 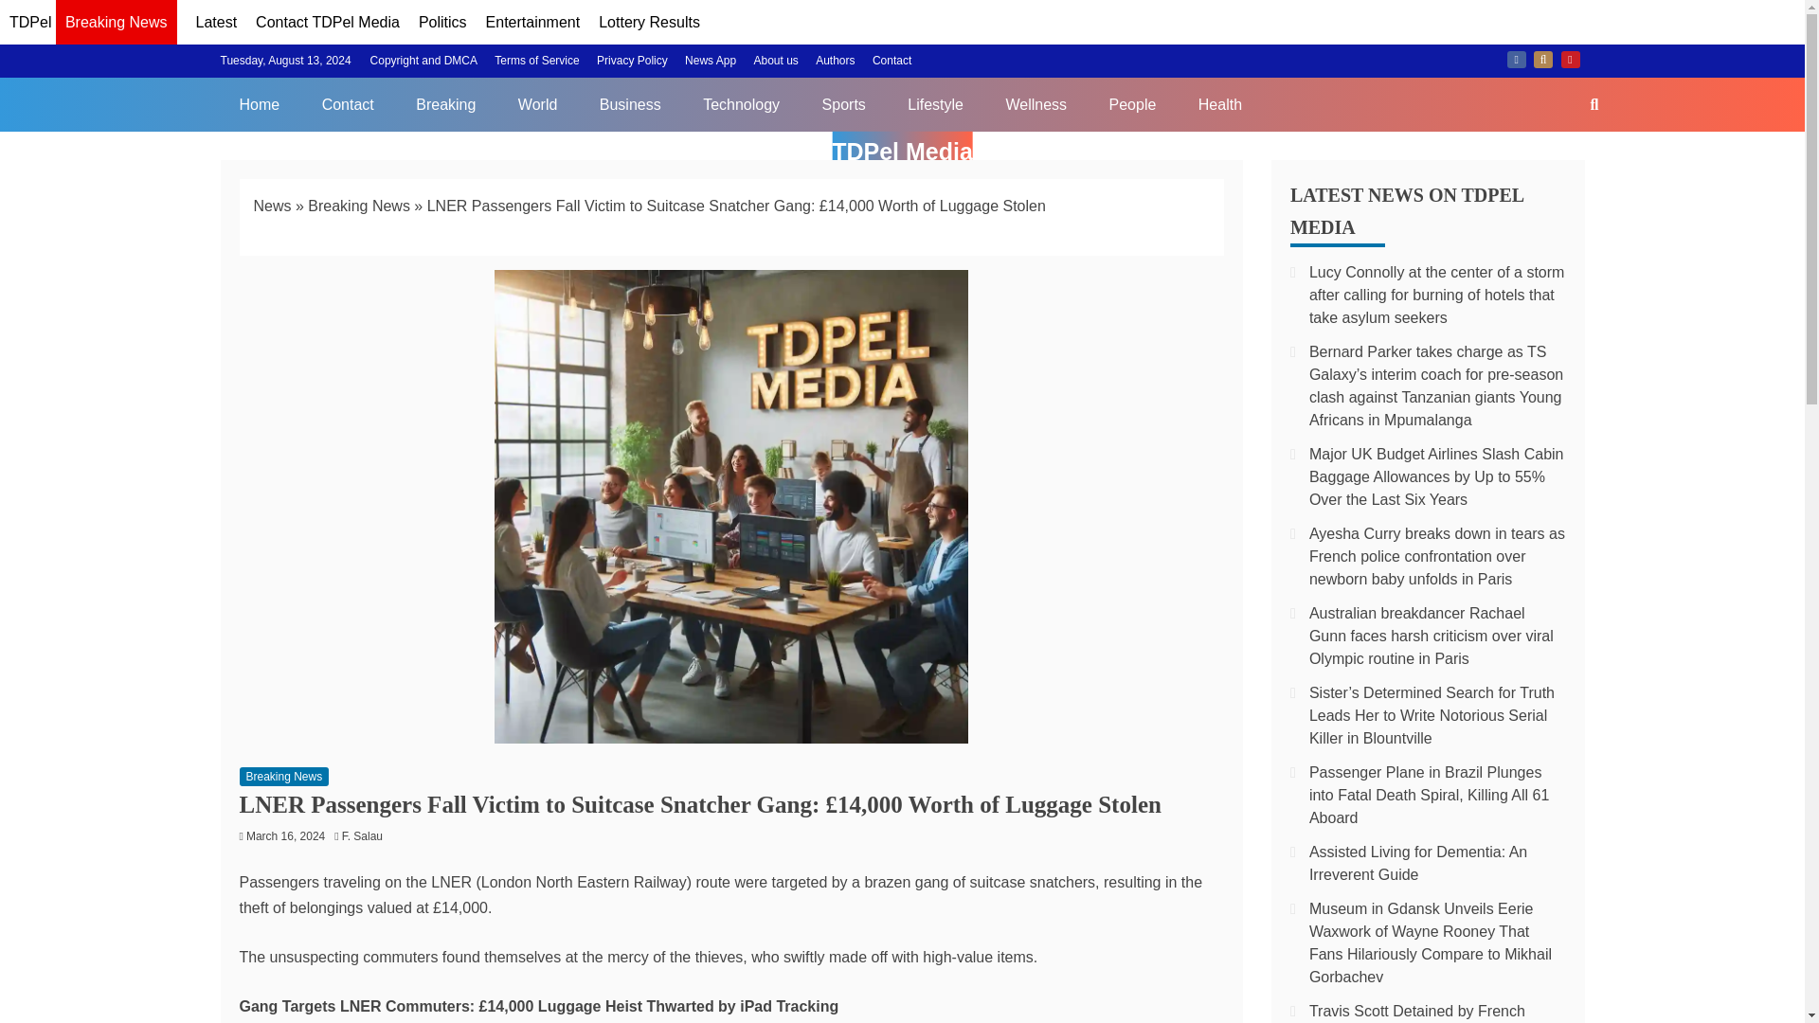 I want to click on F. Salau, so click(x=367, y=835).